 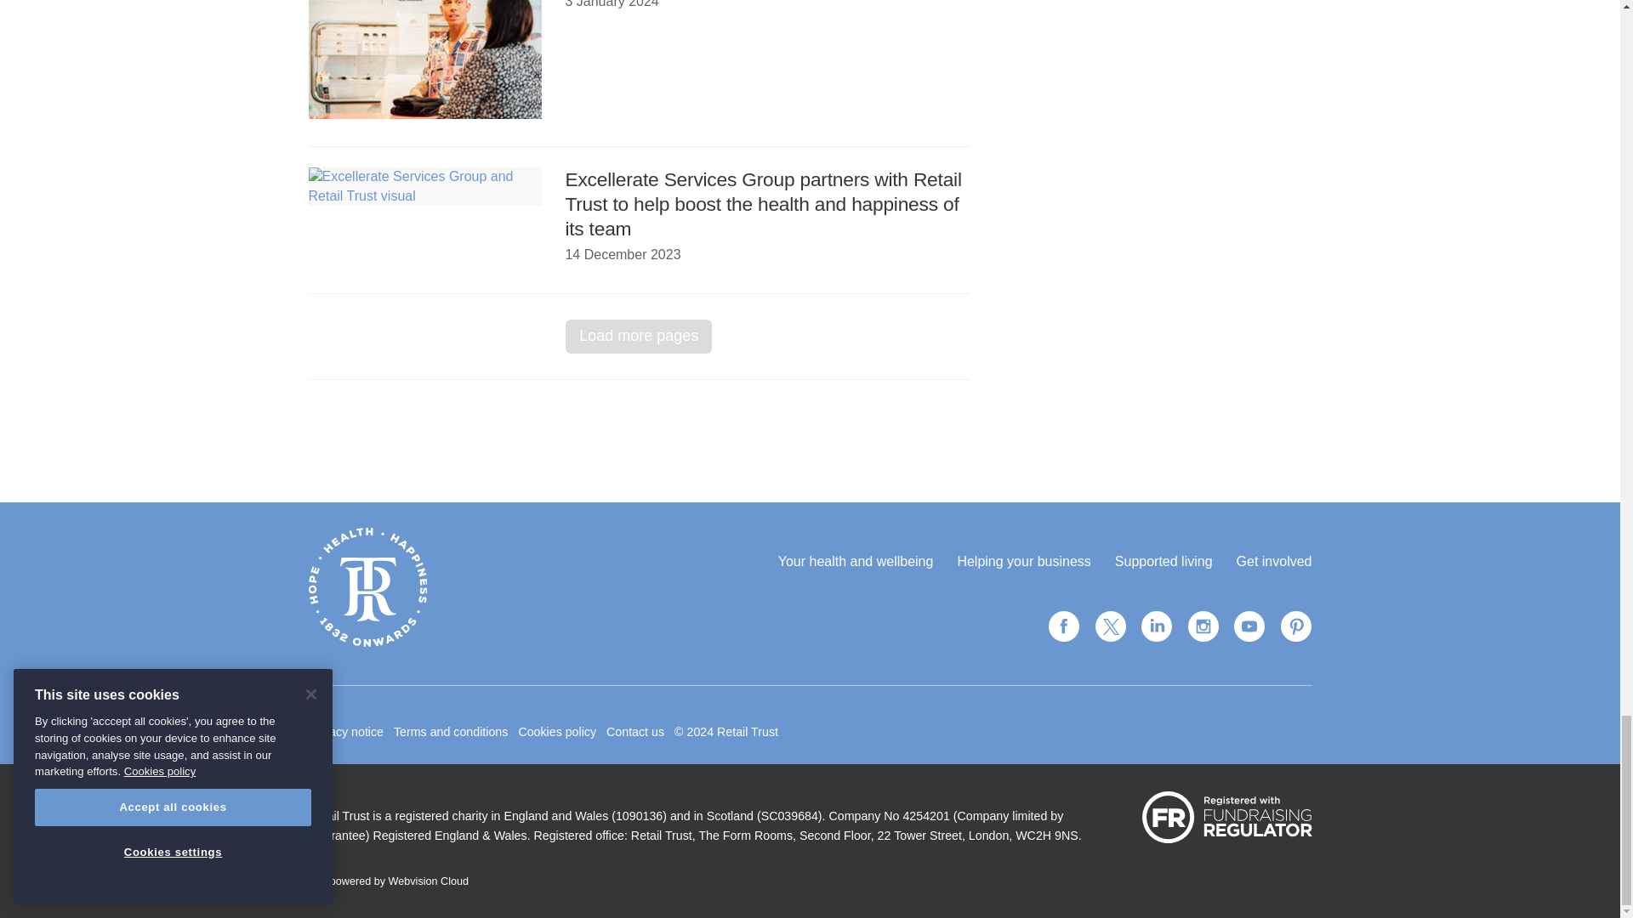 I want to click on Connect with us on Facebook, so click(x=1063, y=626).